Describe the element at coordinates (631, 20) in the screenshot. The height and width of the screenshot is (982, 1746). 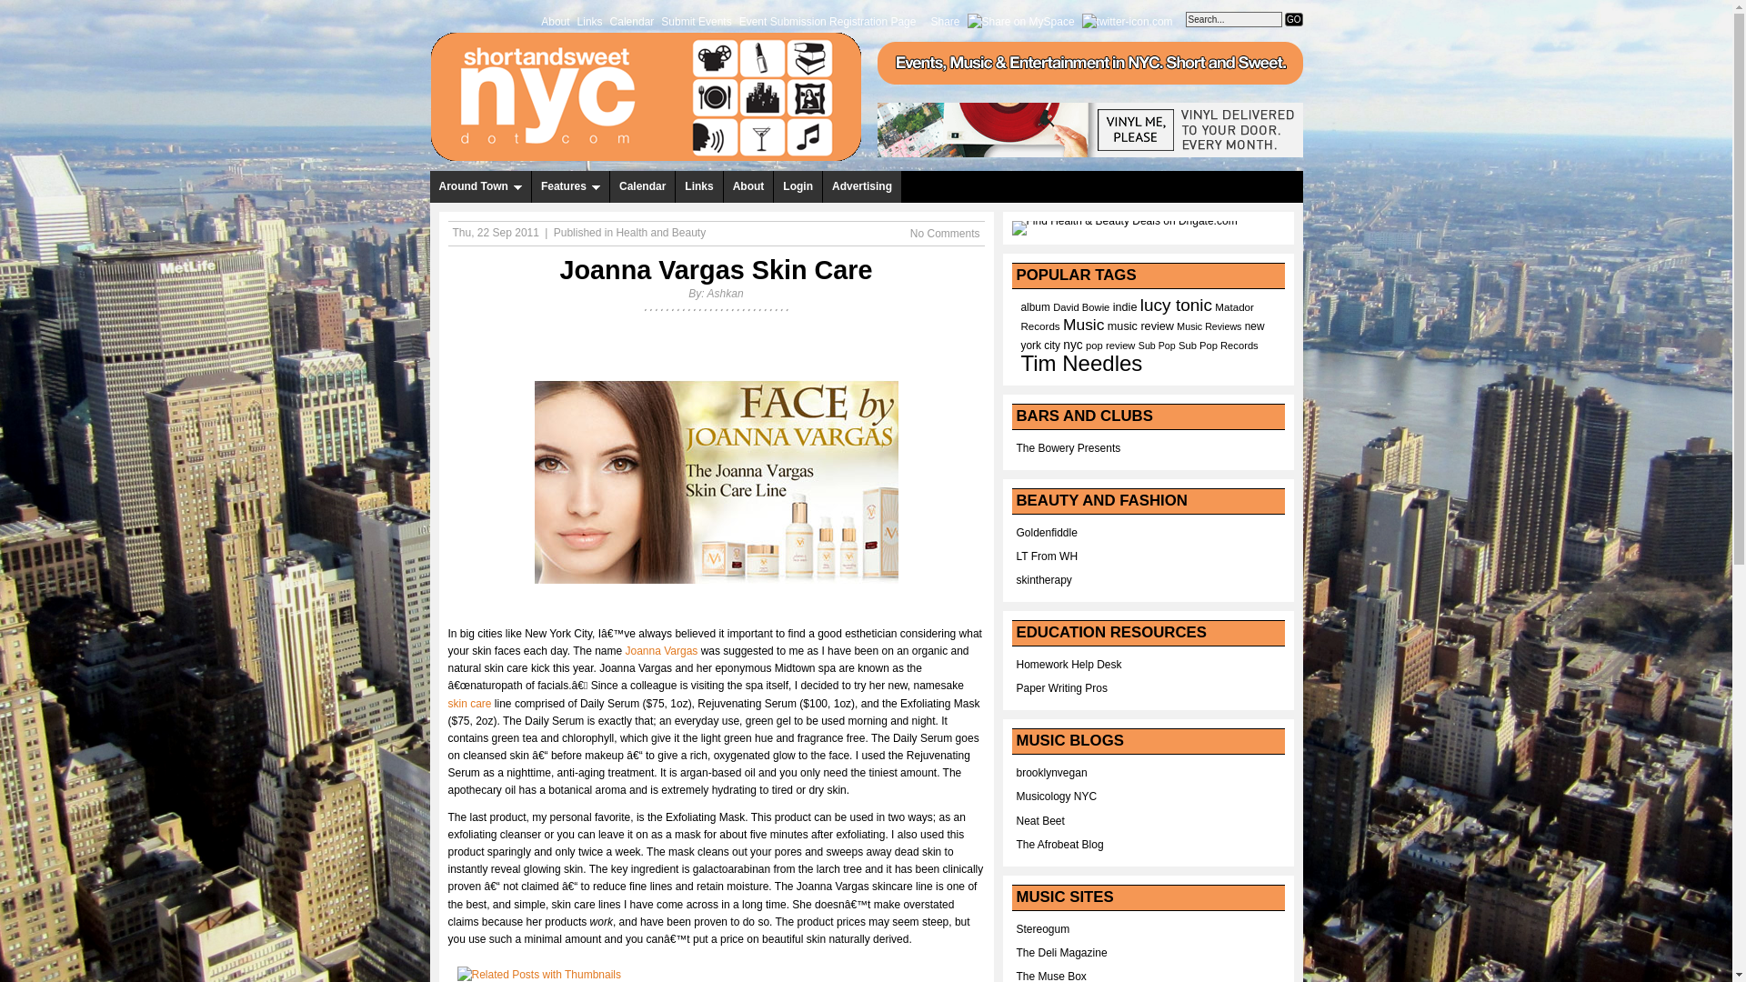
I see `Calendar` at that location.